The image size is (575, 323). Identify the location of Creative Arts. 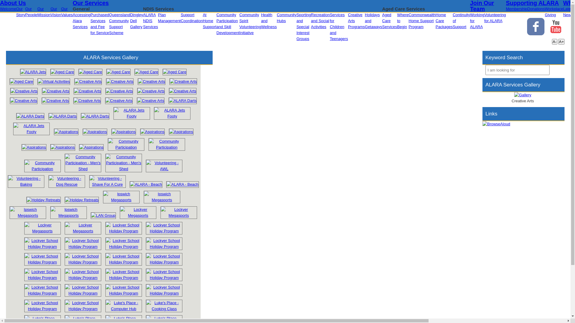
(183, 91).